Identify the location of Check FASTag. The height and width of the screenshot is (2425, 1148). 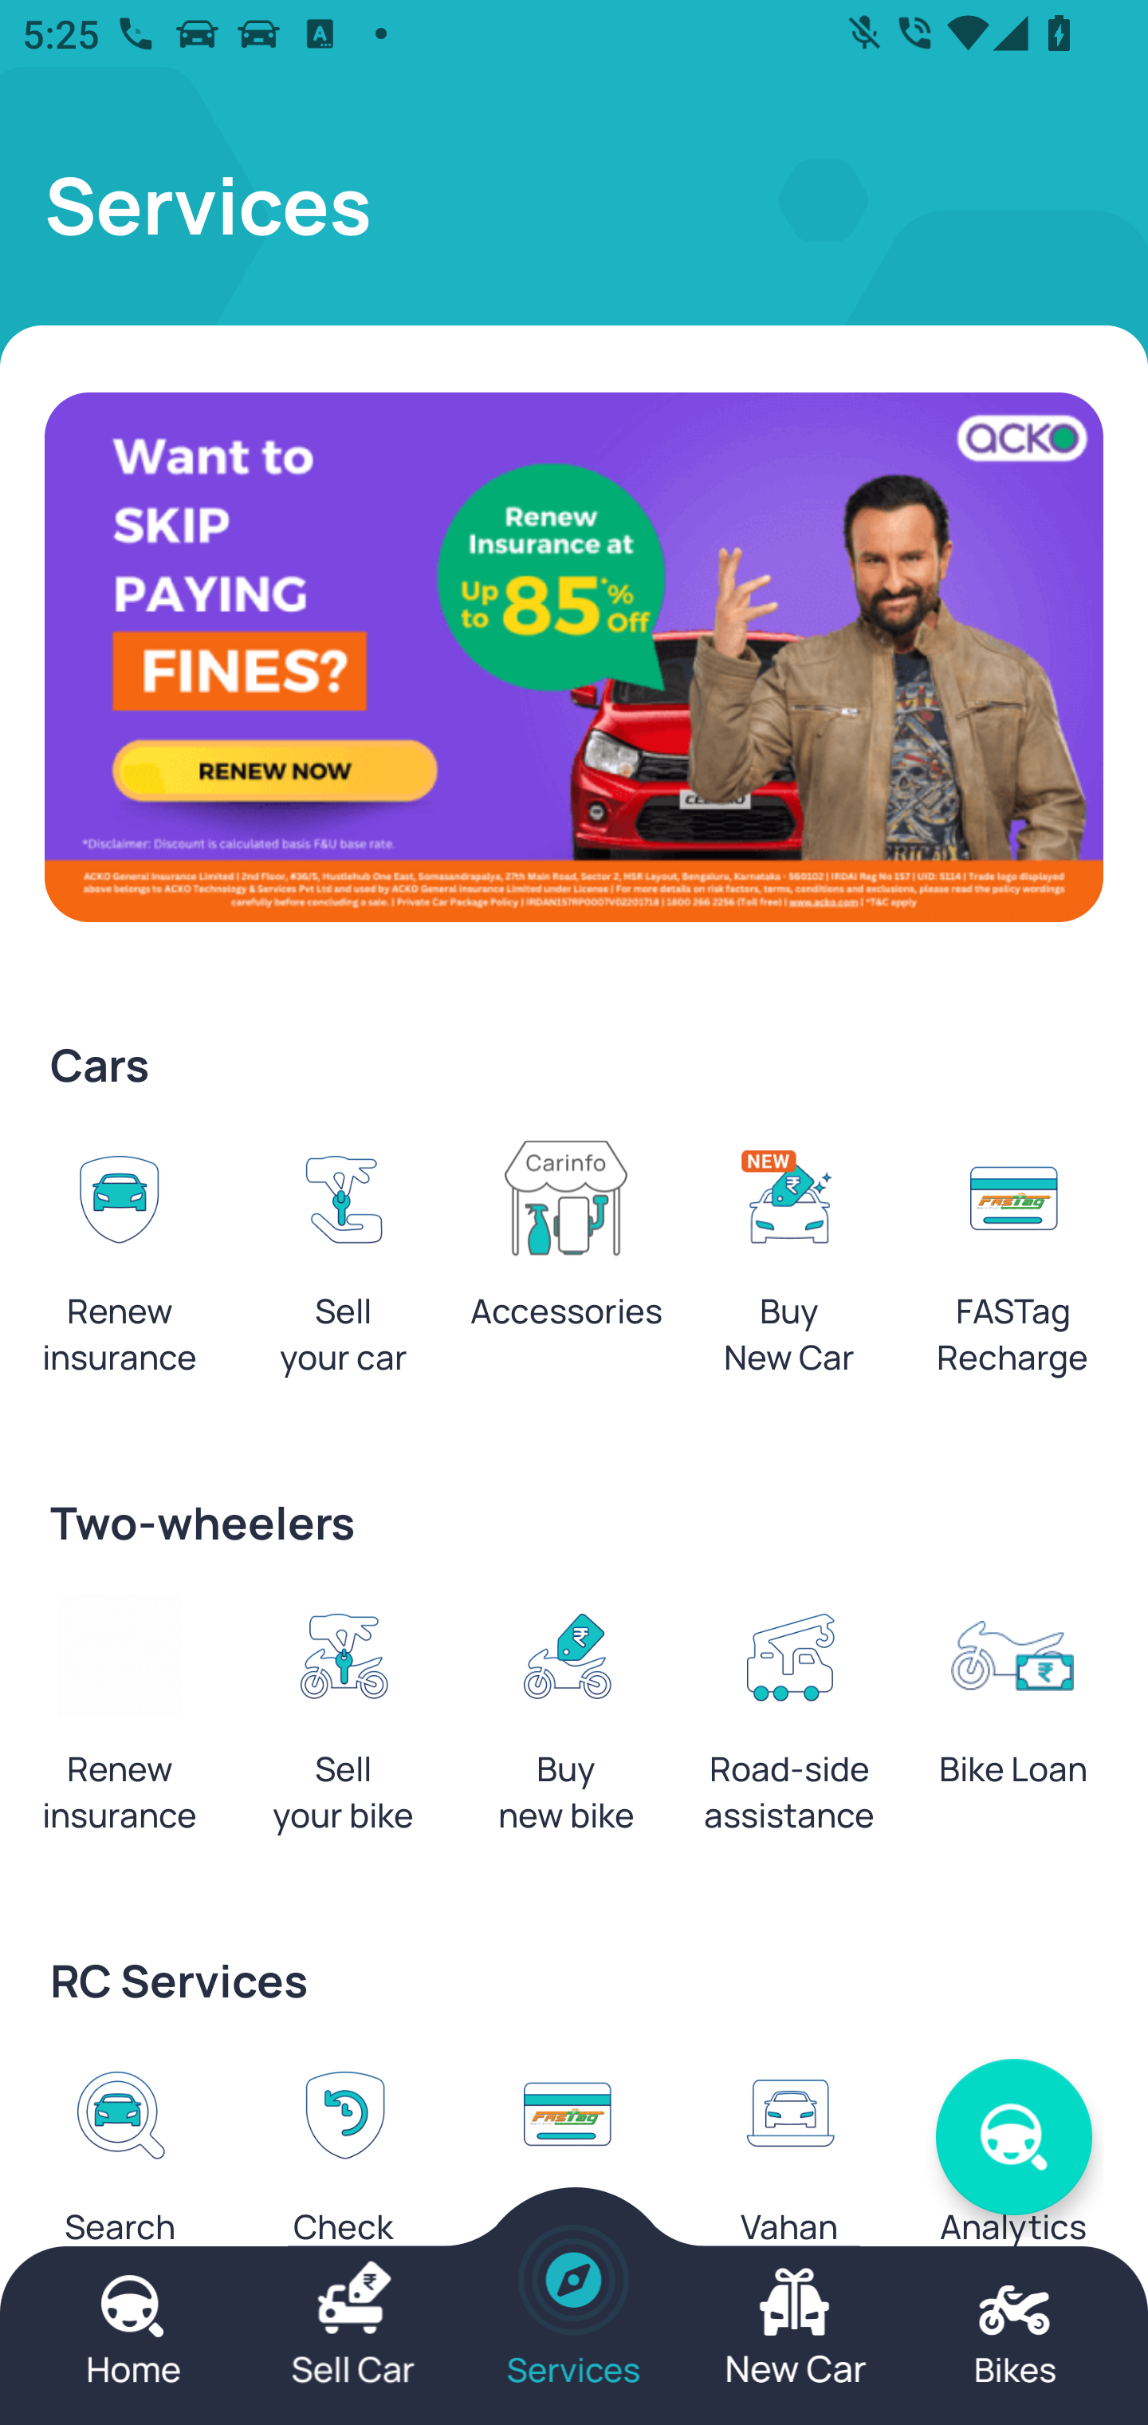
(566, 2181).